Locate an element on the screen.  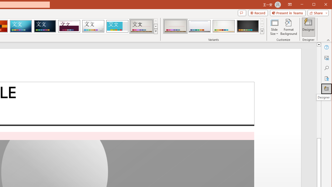
Themes is located at coordinates (156, 31).